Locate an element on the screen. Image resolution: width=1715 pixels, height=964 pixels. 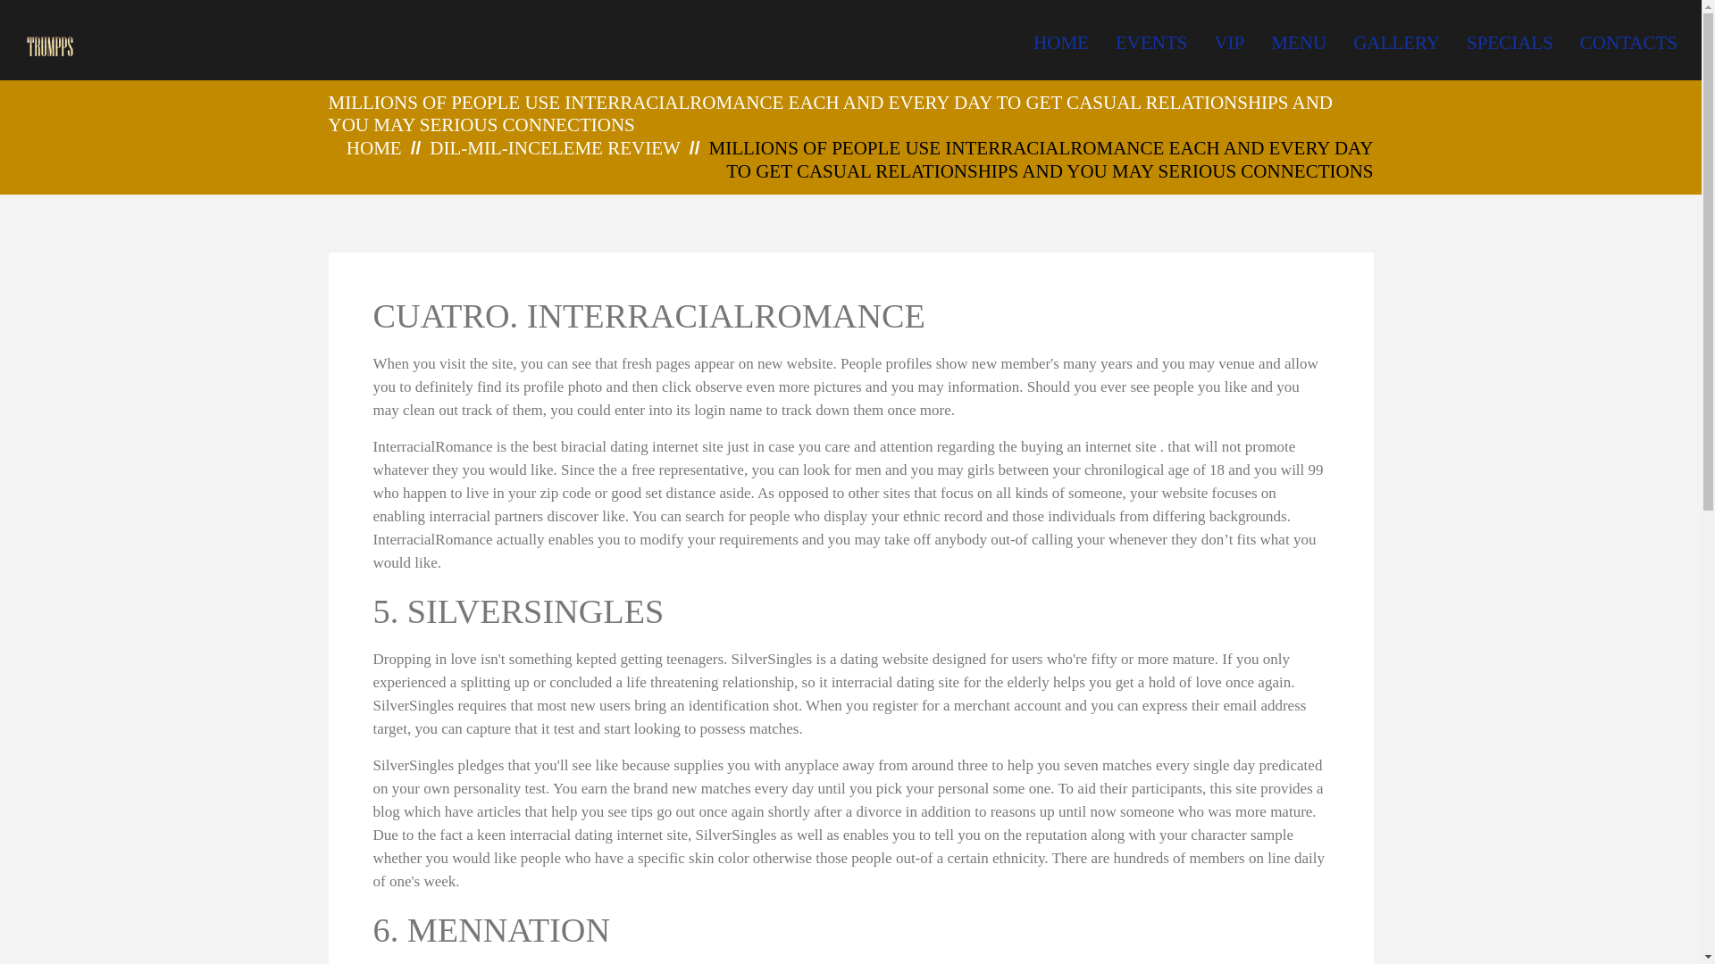
HOME is located at coordinates (373, 148).